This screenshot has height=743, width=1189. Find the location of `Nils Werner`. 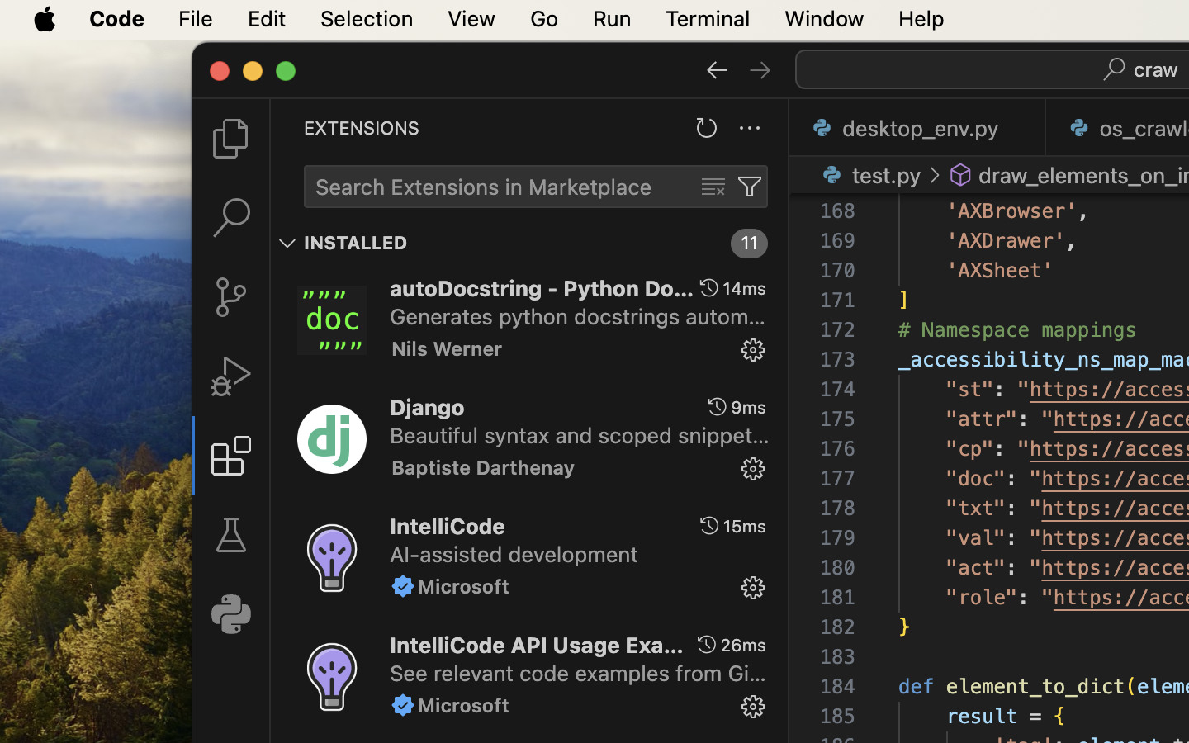

Nils Werner is located at coordinates (448, 348).